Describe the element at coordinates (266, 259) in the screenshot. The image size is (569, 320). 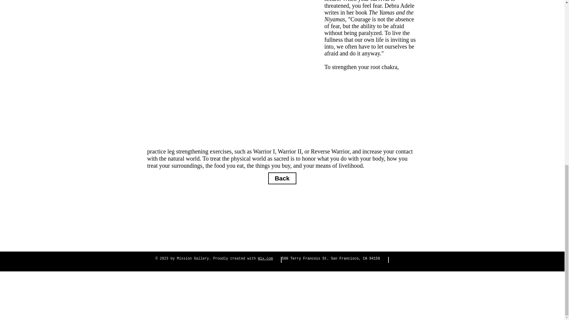
I see `Wix.com` at that location.